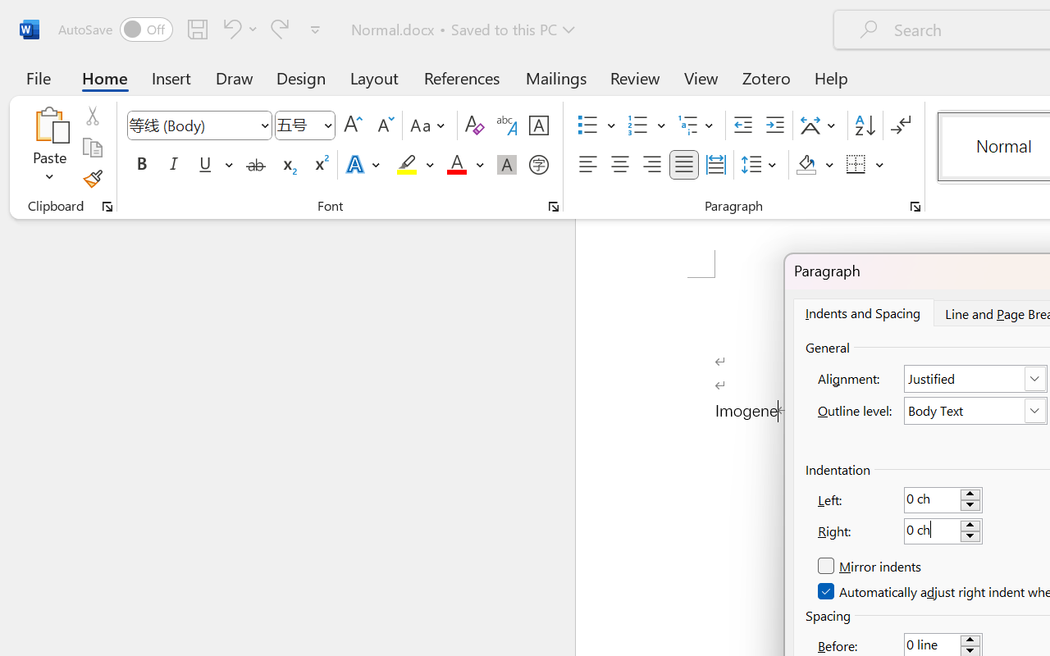 The image size is (1050, 656). I want to click on Superscript, so click(320, 165).